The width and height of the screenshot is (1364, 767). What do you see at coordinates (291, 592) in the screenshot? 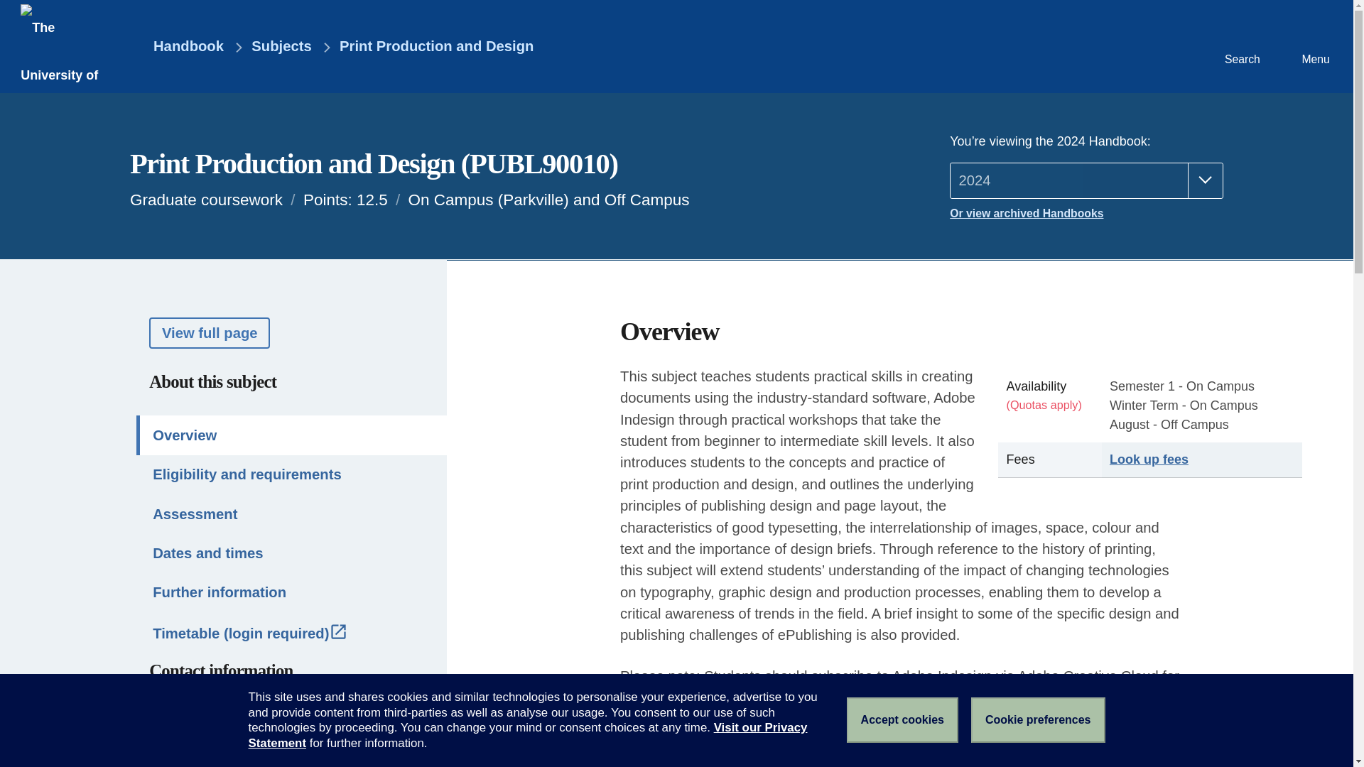
I see `Further information` at bounding box center [291, 592].